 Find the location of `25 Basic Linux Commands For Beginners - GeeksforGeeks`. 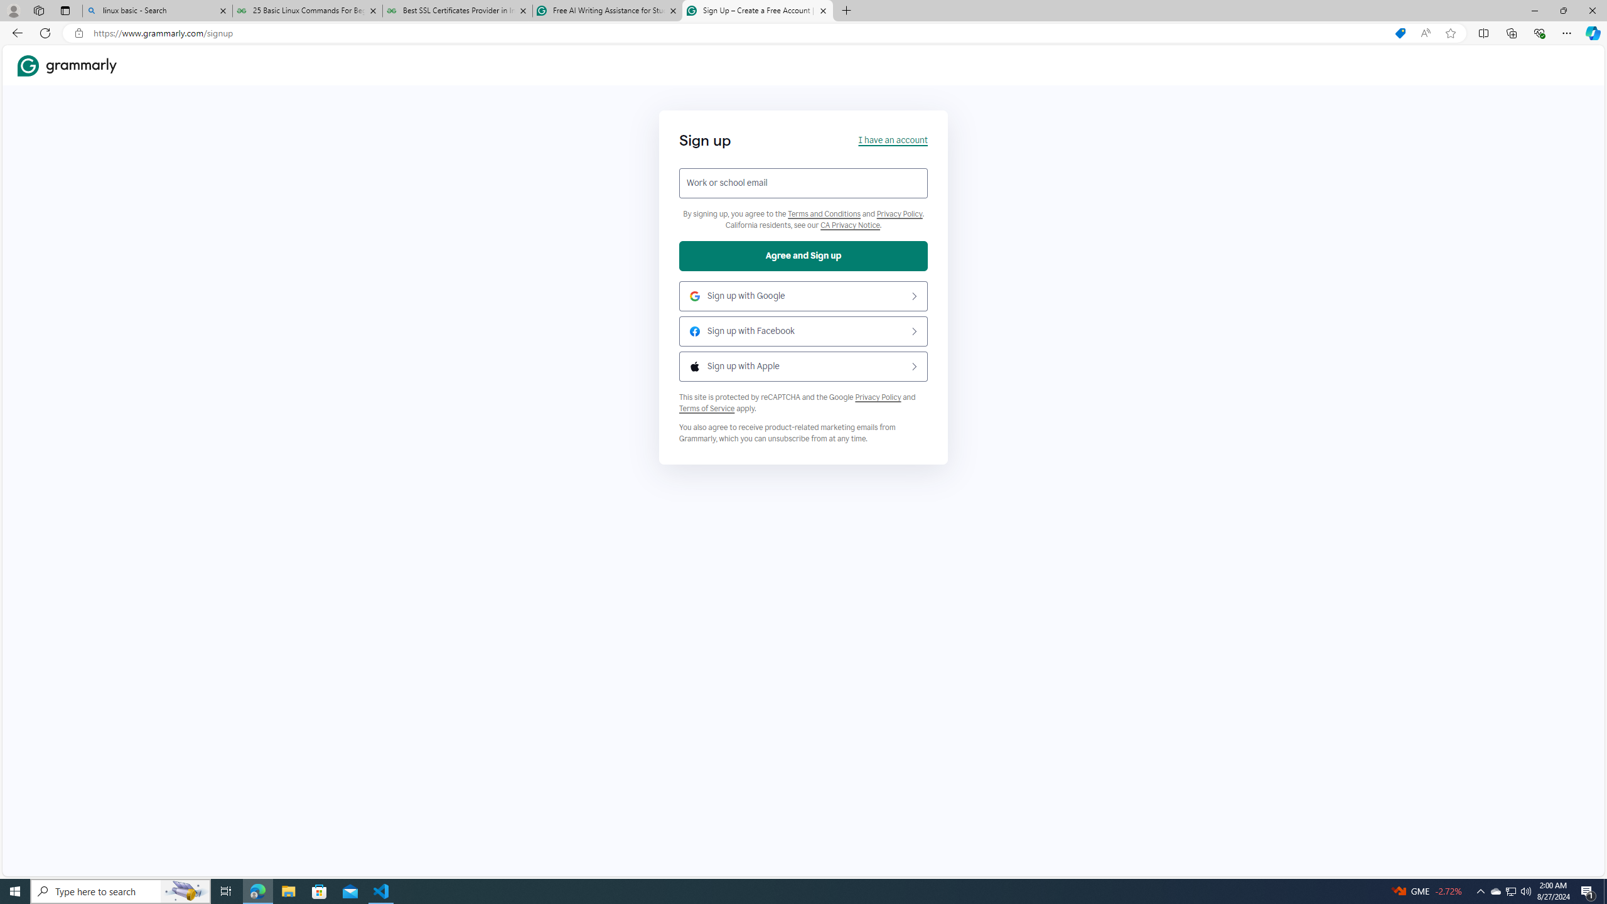

25 Basic Linux Commands For Beginners - GeeksforGeeks is located at coordinates (306, 11).